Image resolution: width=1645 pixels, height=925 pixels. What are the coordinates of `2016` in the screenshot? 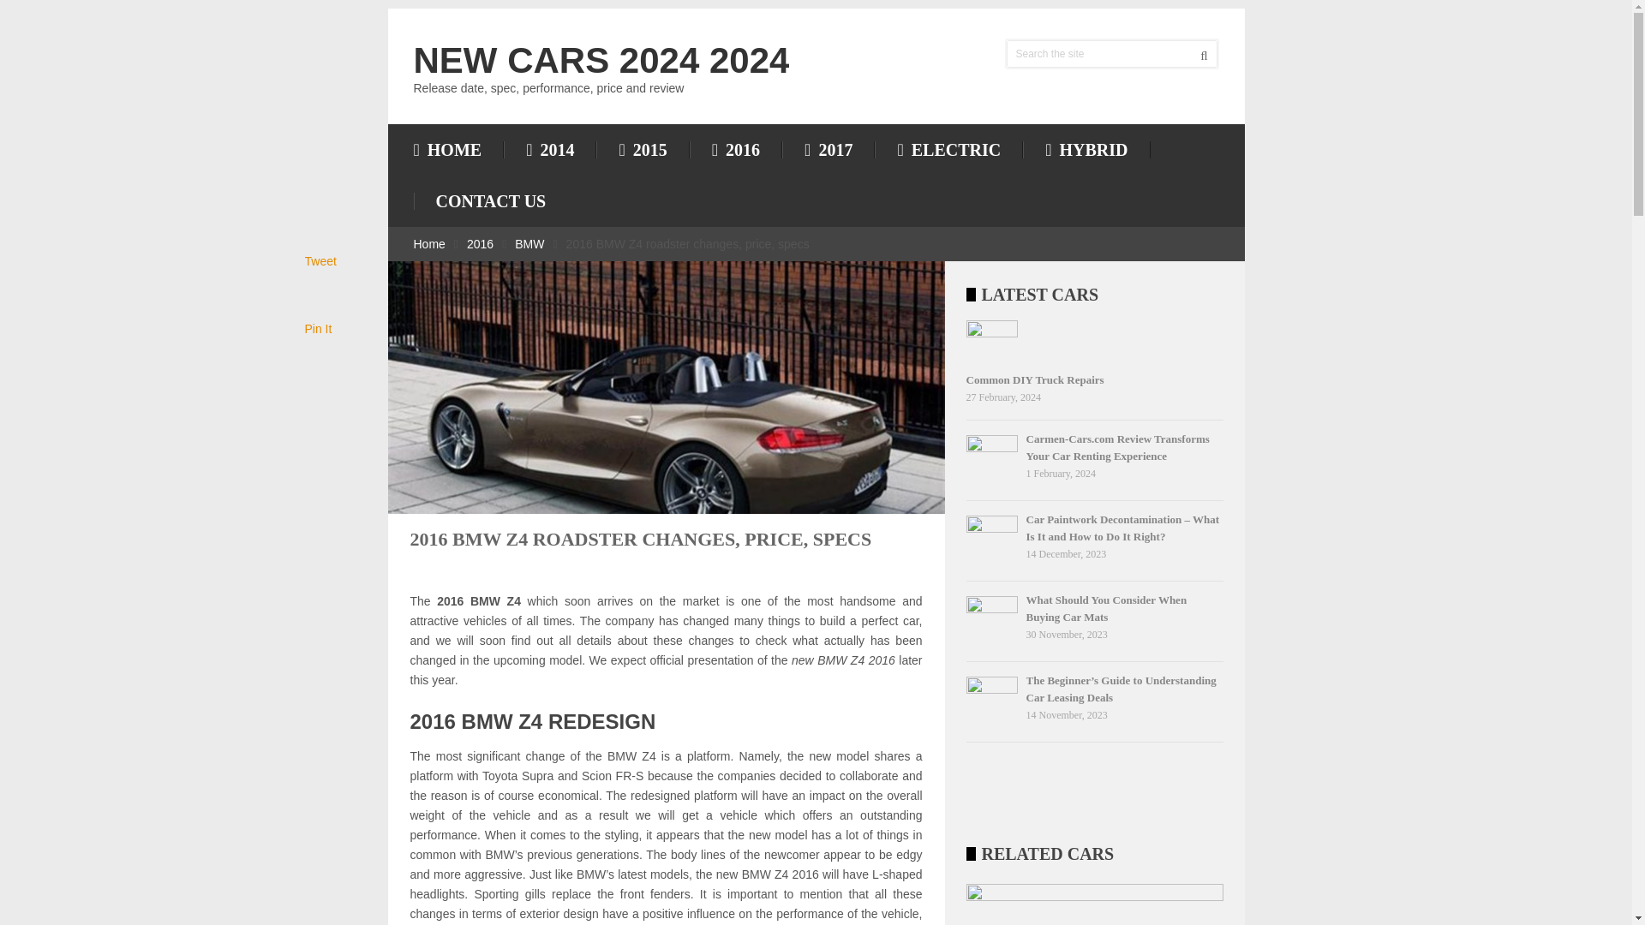 It's located at (480, 243).